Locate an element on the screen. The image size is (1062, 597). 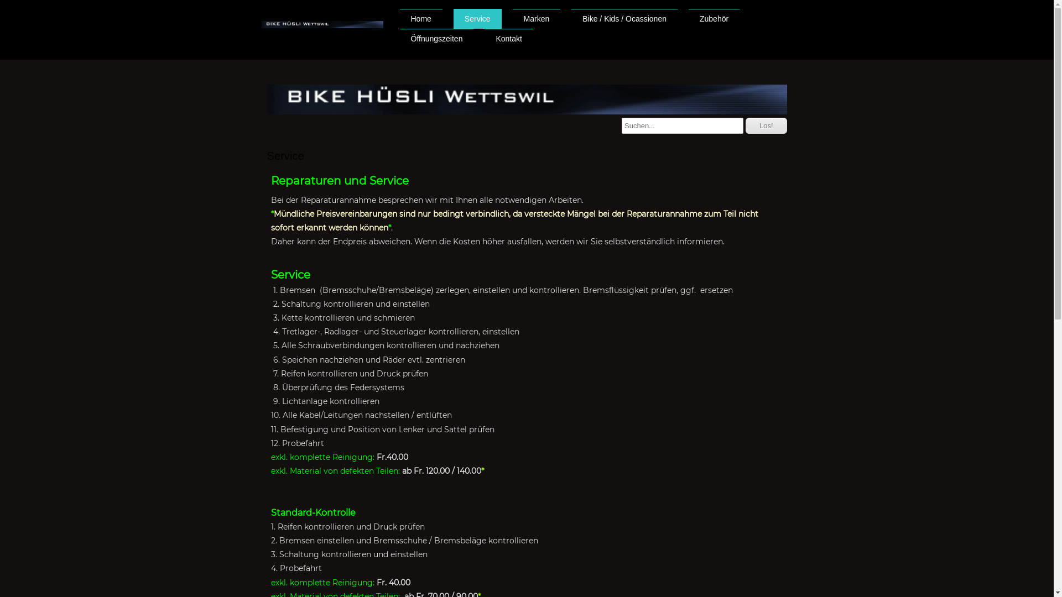
Bike / Kids / Ocassionen is located at coordinates (624, 19).